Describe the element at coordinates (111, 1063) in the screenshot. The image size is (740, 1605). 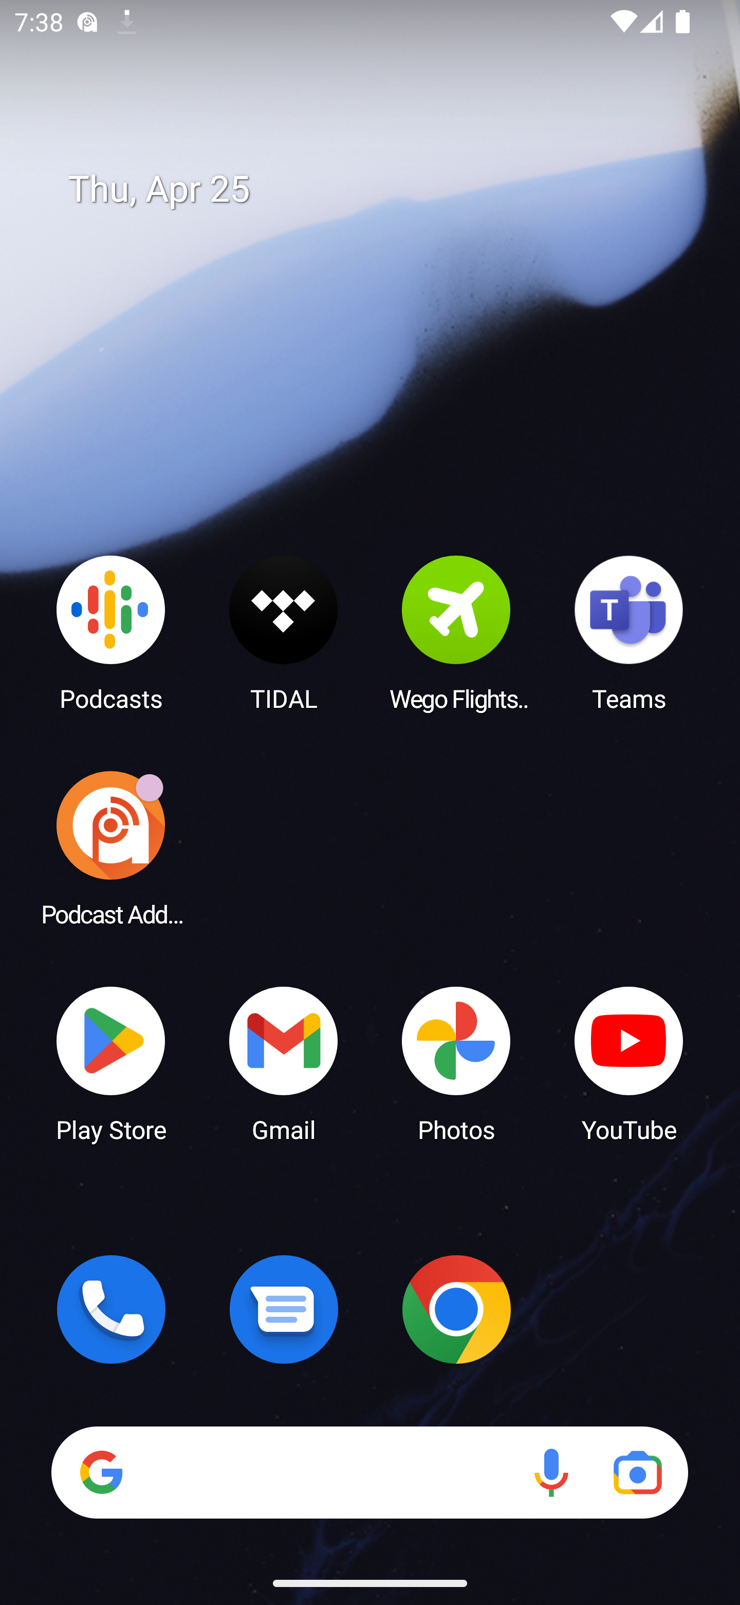
I see `Play Store` at that location.